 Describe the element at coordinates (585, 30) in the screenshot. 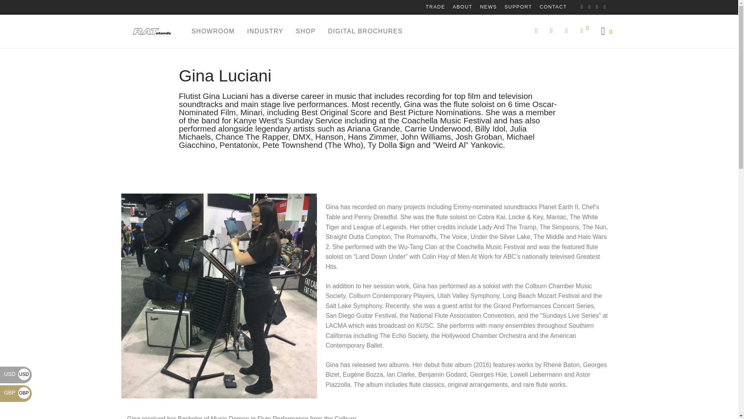

I see `0` at that location.